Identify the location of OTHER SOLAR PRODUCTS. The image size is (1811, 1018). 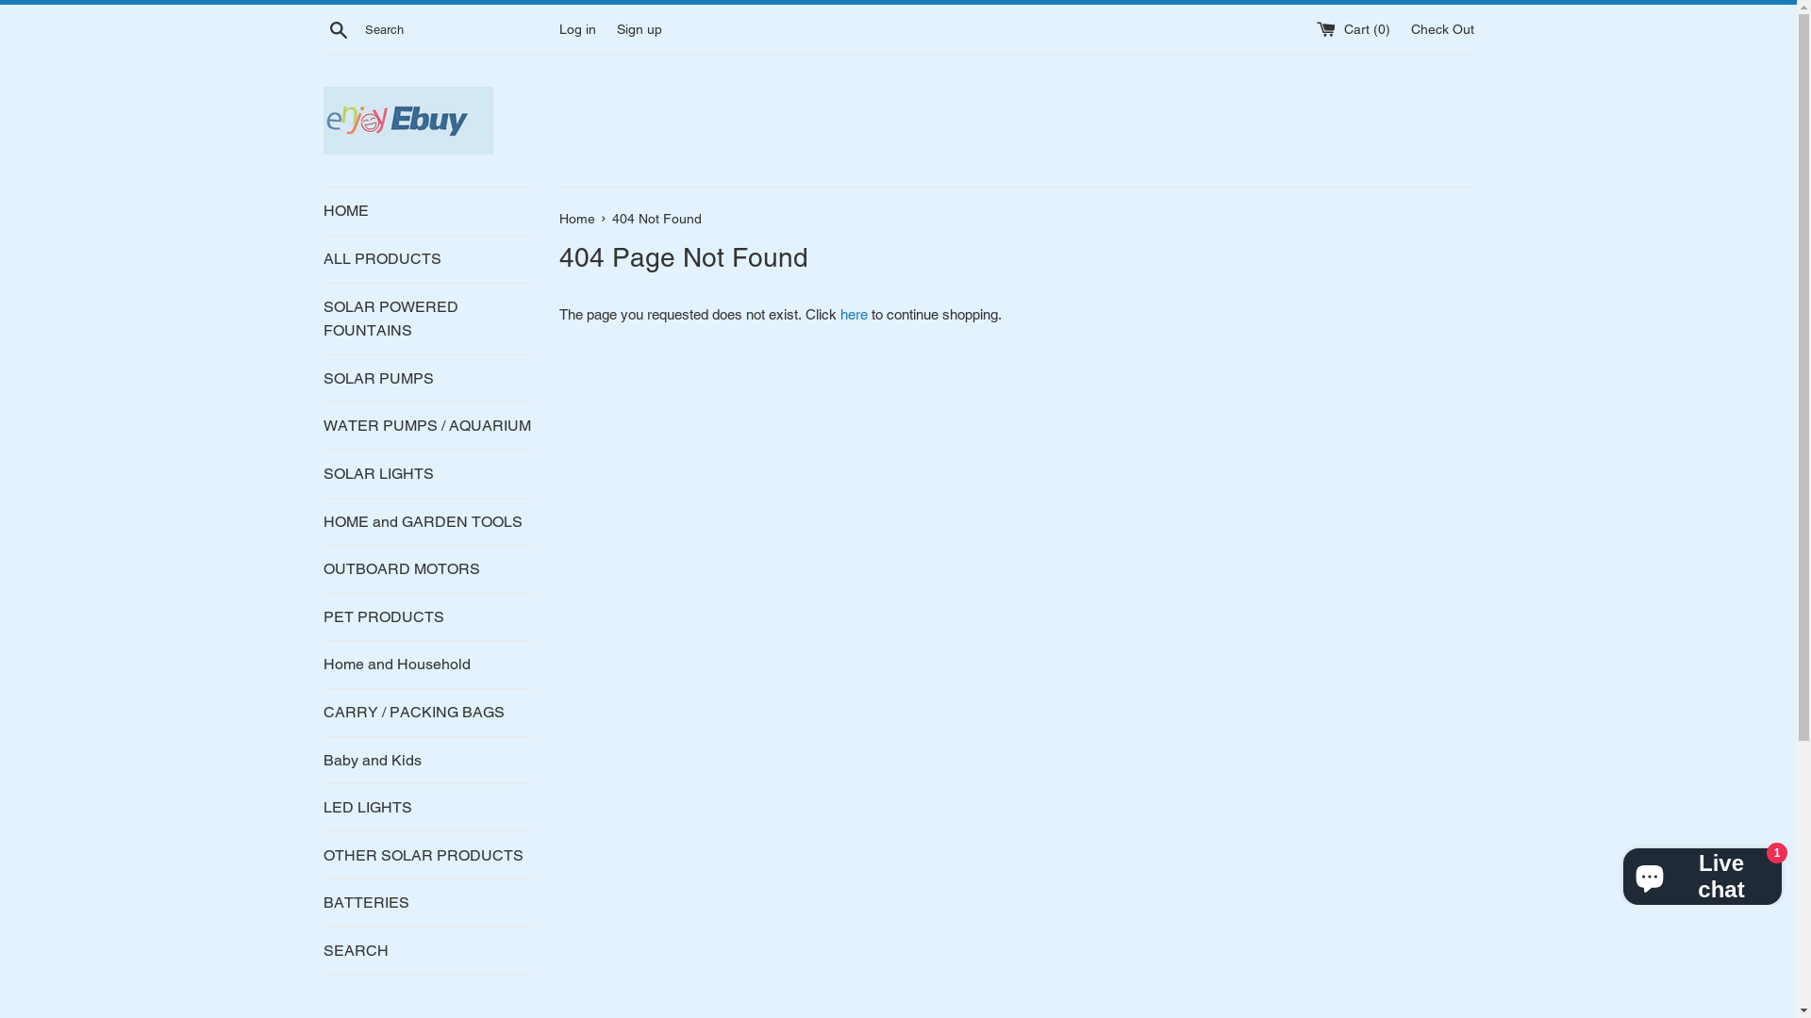
(426, 856).